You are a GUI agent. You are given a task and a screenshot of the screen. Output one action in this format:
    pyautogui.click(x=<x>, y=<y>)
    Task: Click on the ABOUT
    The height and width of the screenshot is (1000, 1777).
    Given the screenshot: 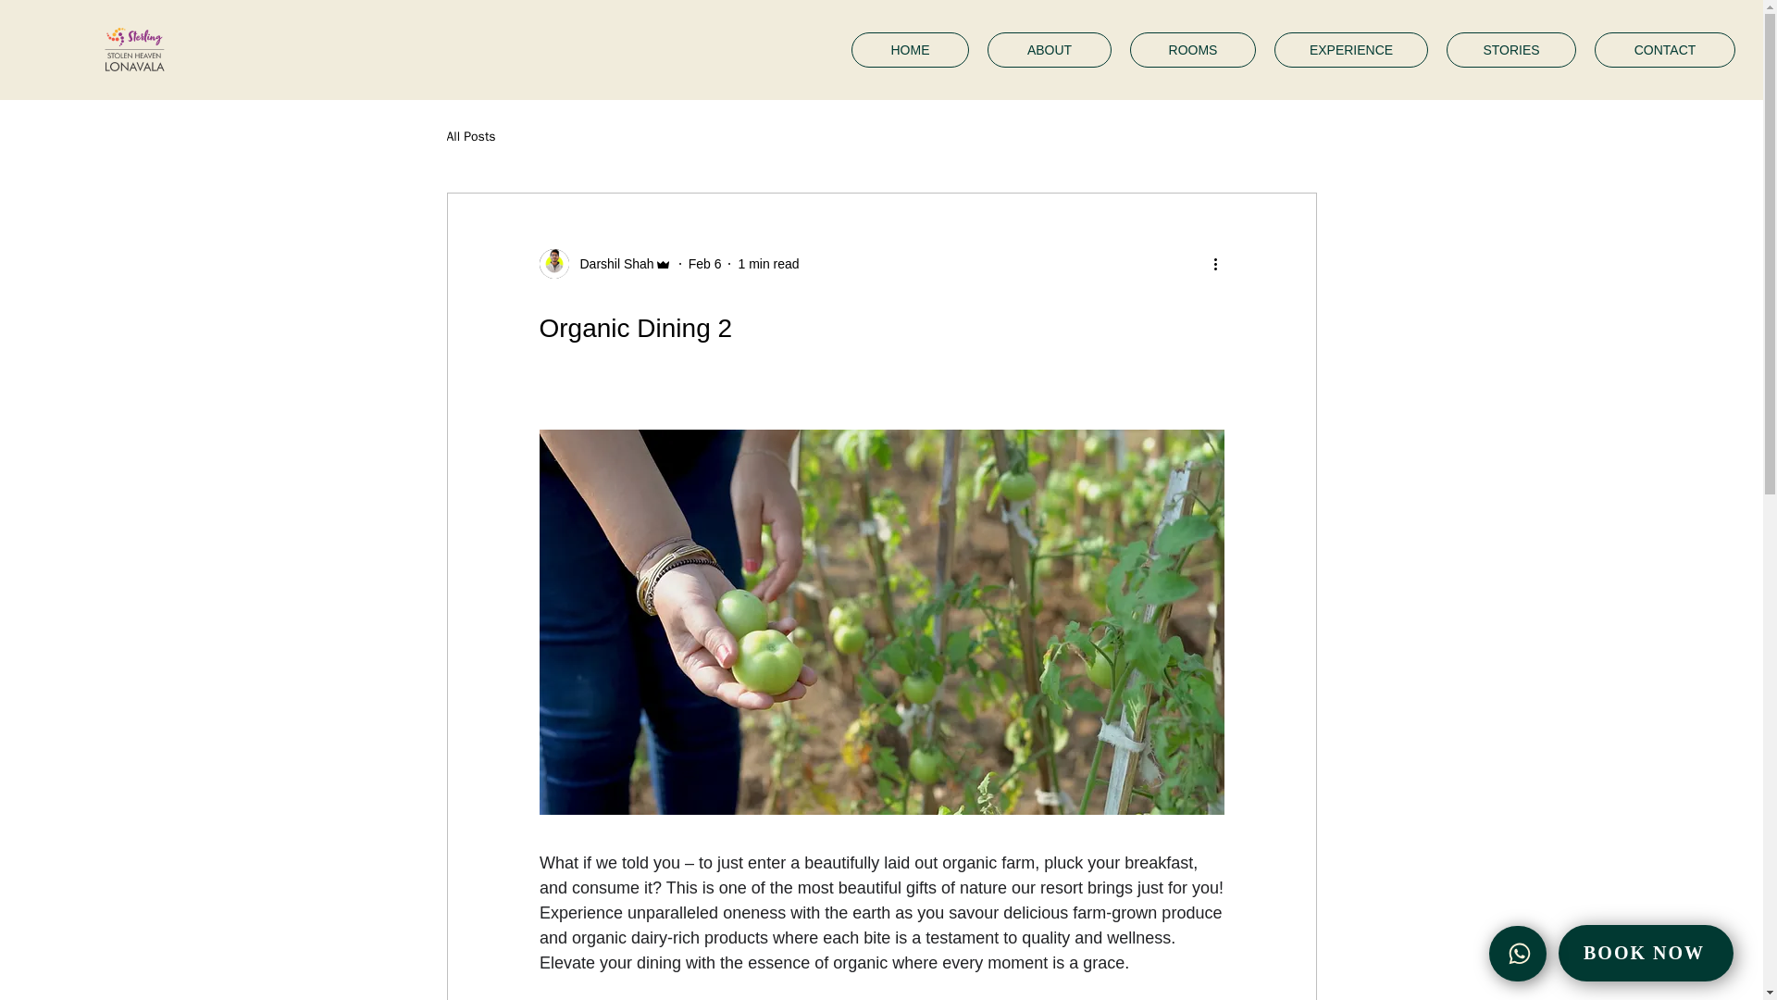 What is the action you would take?
    pyautogui.click(x=1050, y=50)
    